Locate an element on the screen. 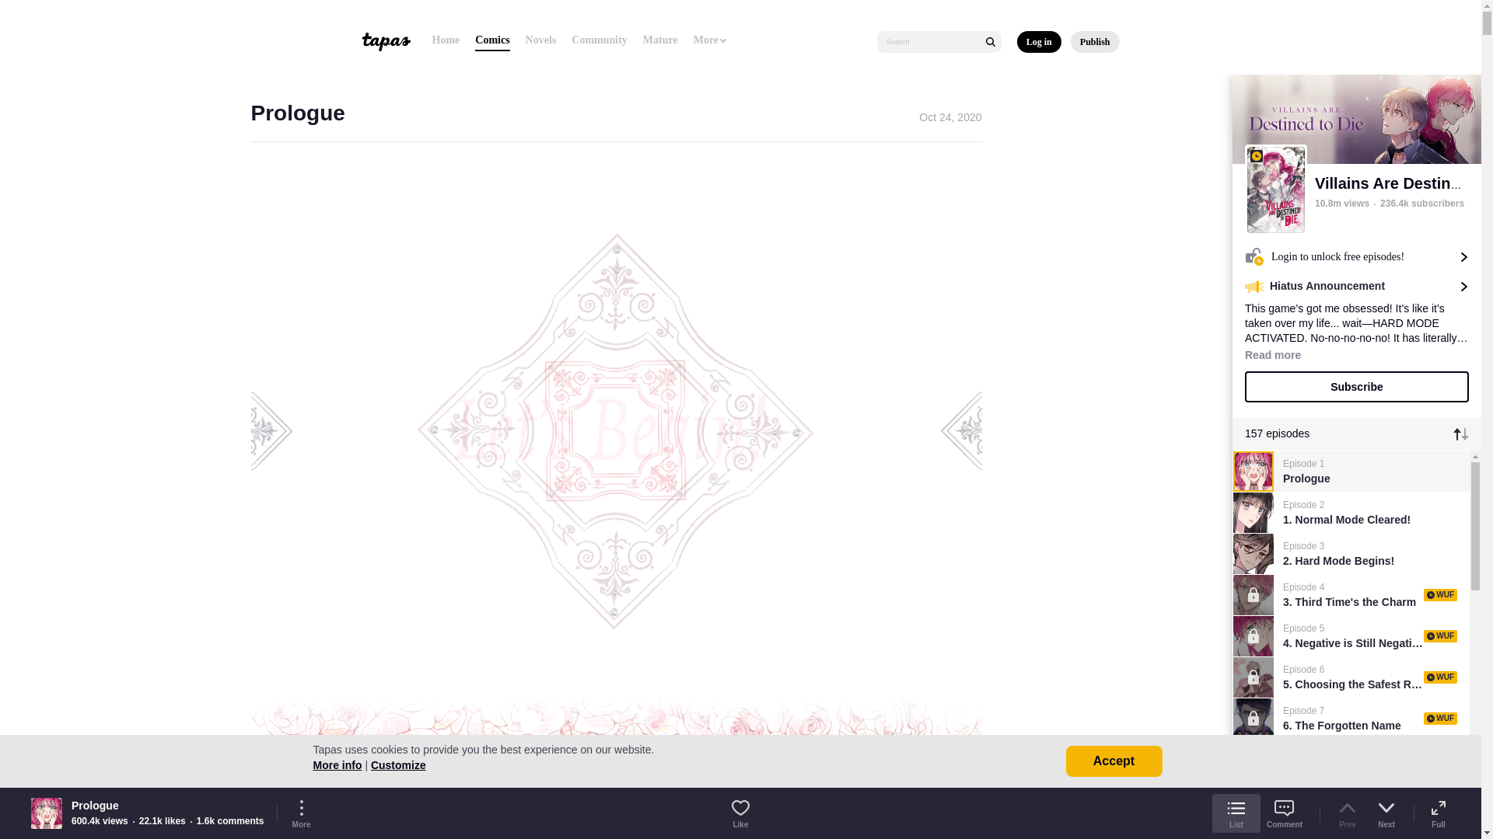 This screenshot has width=1493, height=839. Publish is located at coordinates (1095, 42).